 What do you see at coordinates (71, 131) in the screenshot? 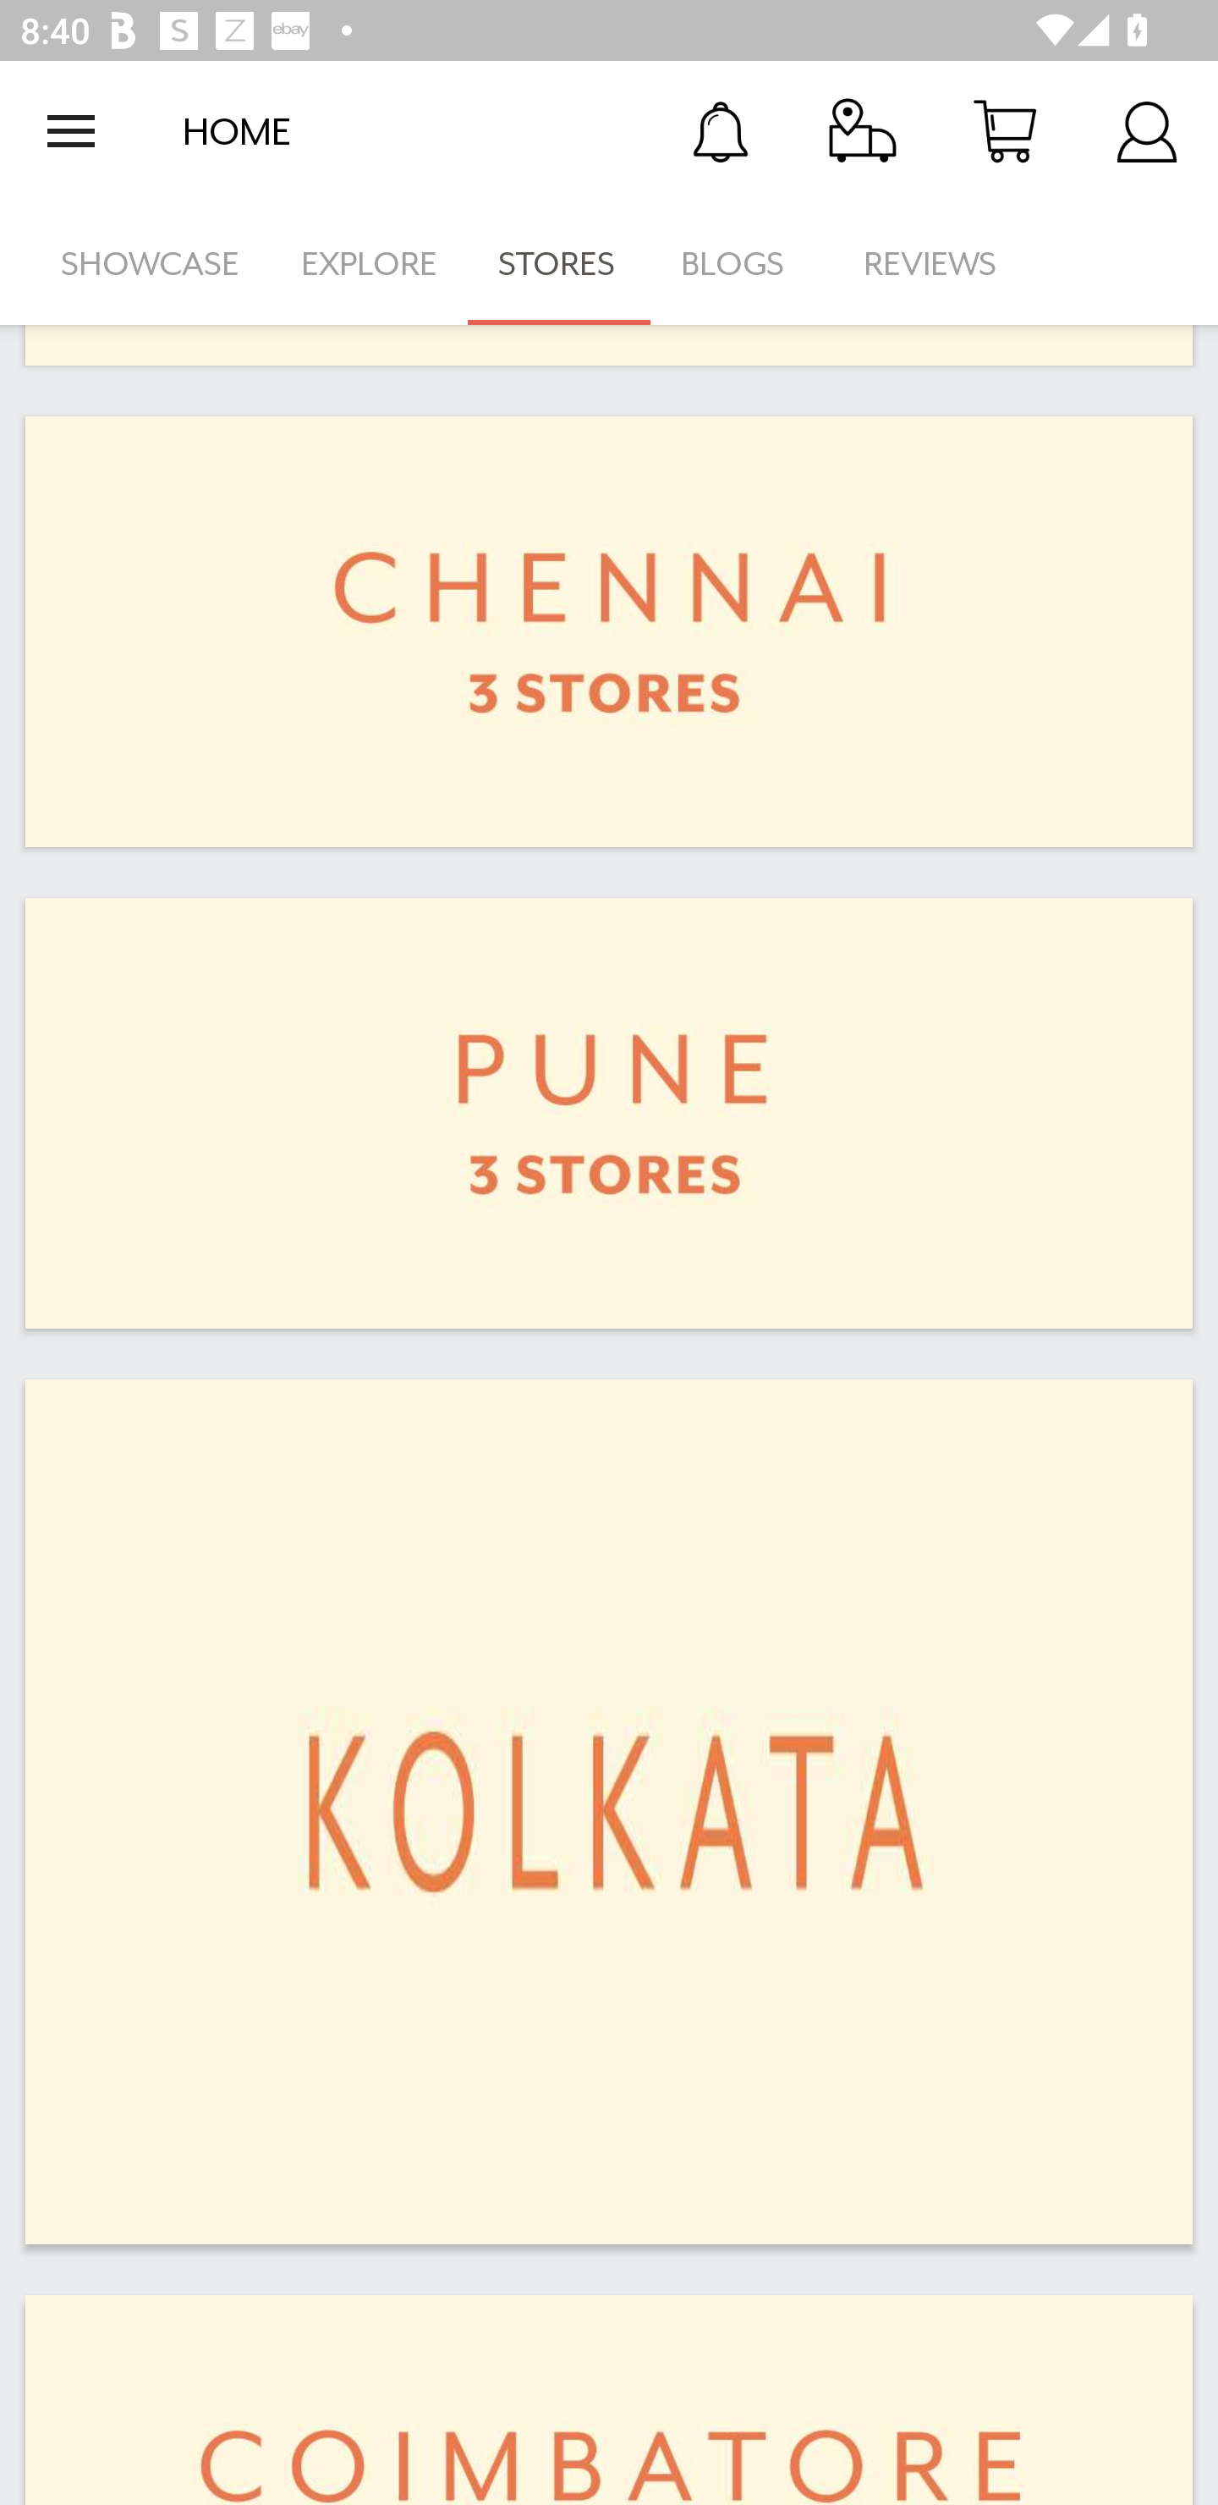
I see `Open navigation drawer` at bounding box center [71, 131].